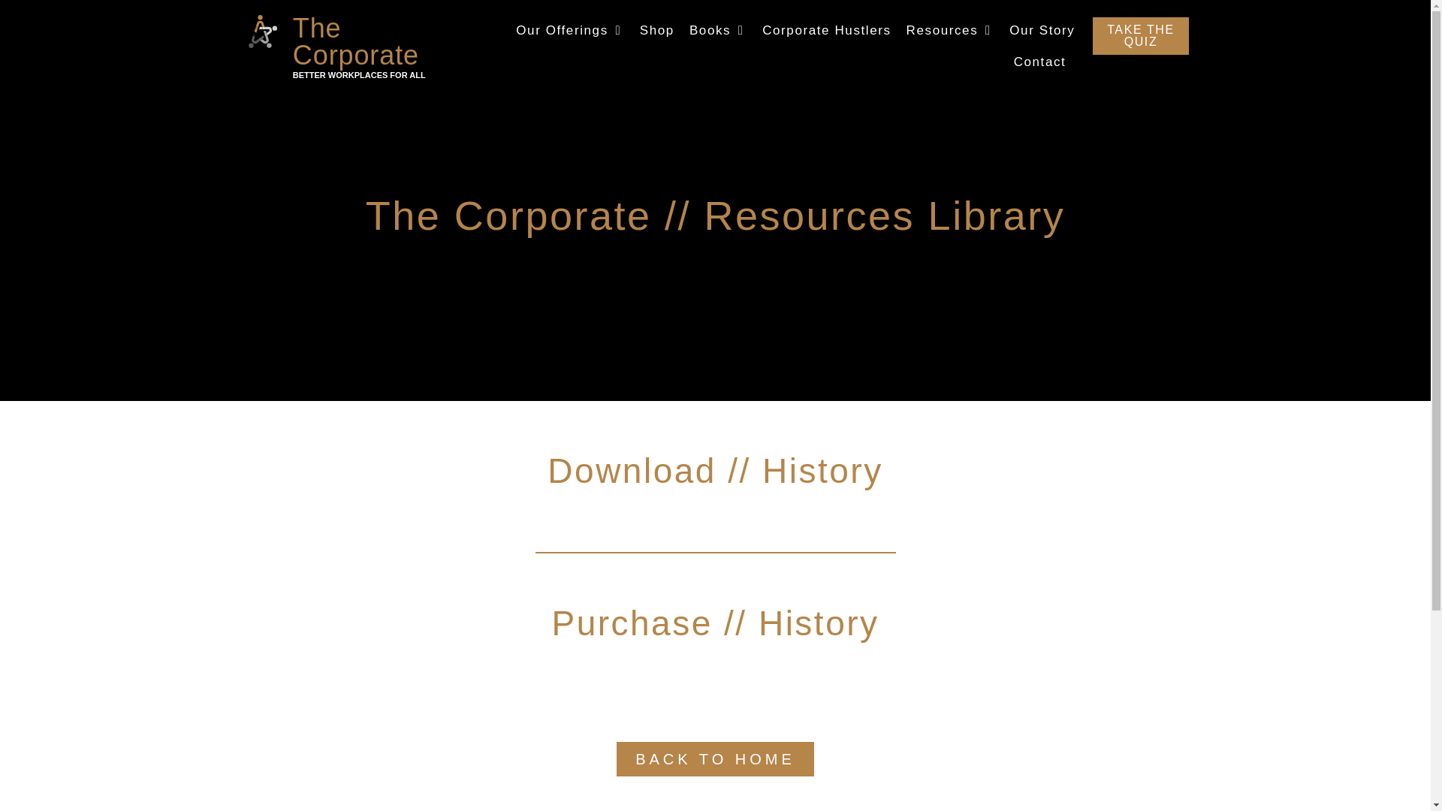 The width and height of the screenshot is (1442, 811). What do you see at coordinates (826, 31) in the screenshot?
I see `Corporate Hustlers` at bounding box center [826, 31].